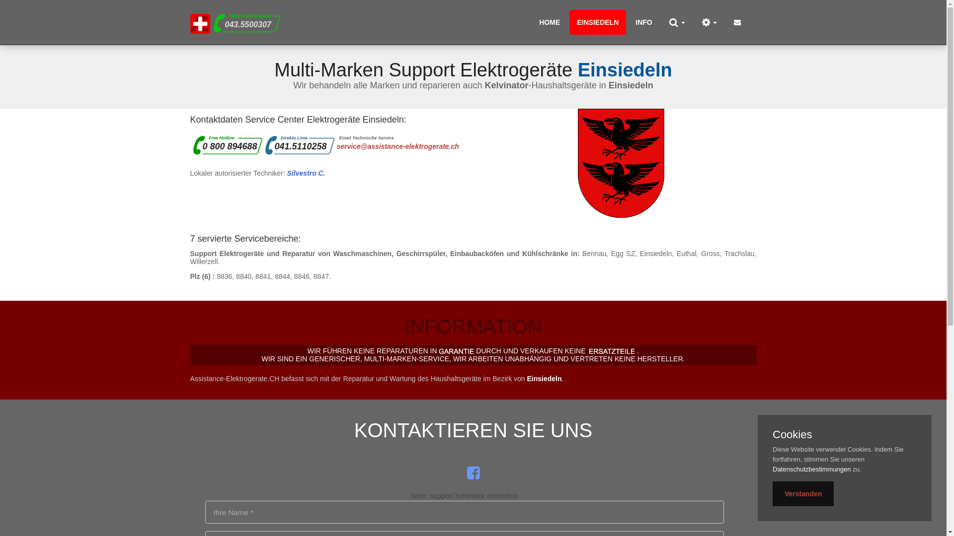 The height and width of the screenshot is (536, 954). Describe the element at coordinates (812, 469) in the screenshot. I see `Datenschutzbestimmungen` at that location.